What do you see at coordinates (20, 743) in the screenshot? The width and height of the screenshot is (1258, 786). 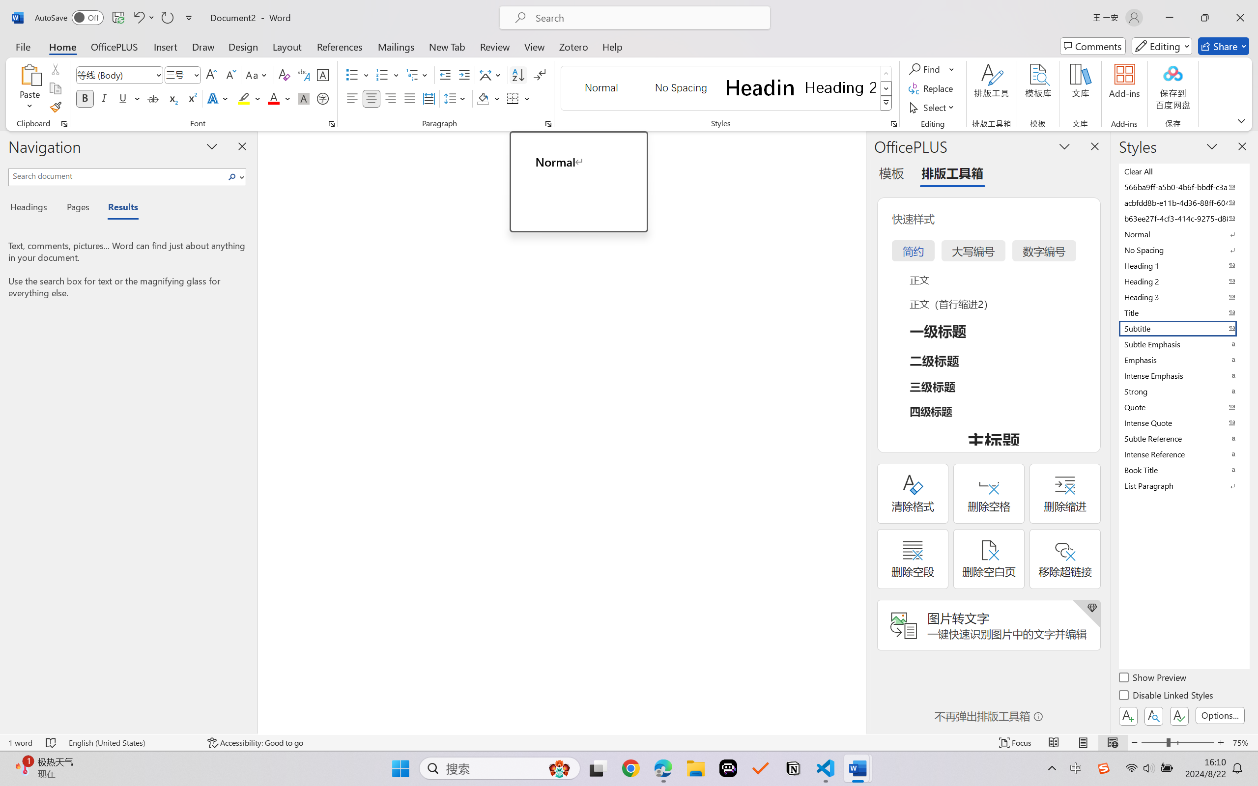 I see `Word Count 1 word` at bounding box center [20, 743].